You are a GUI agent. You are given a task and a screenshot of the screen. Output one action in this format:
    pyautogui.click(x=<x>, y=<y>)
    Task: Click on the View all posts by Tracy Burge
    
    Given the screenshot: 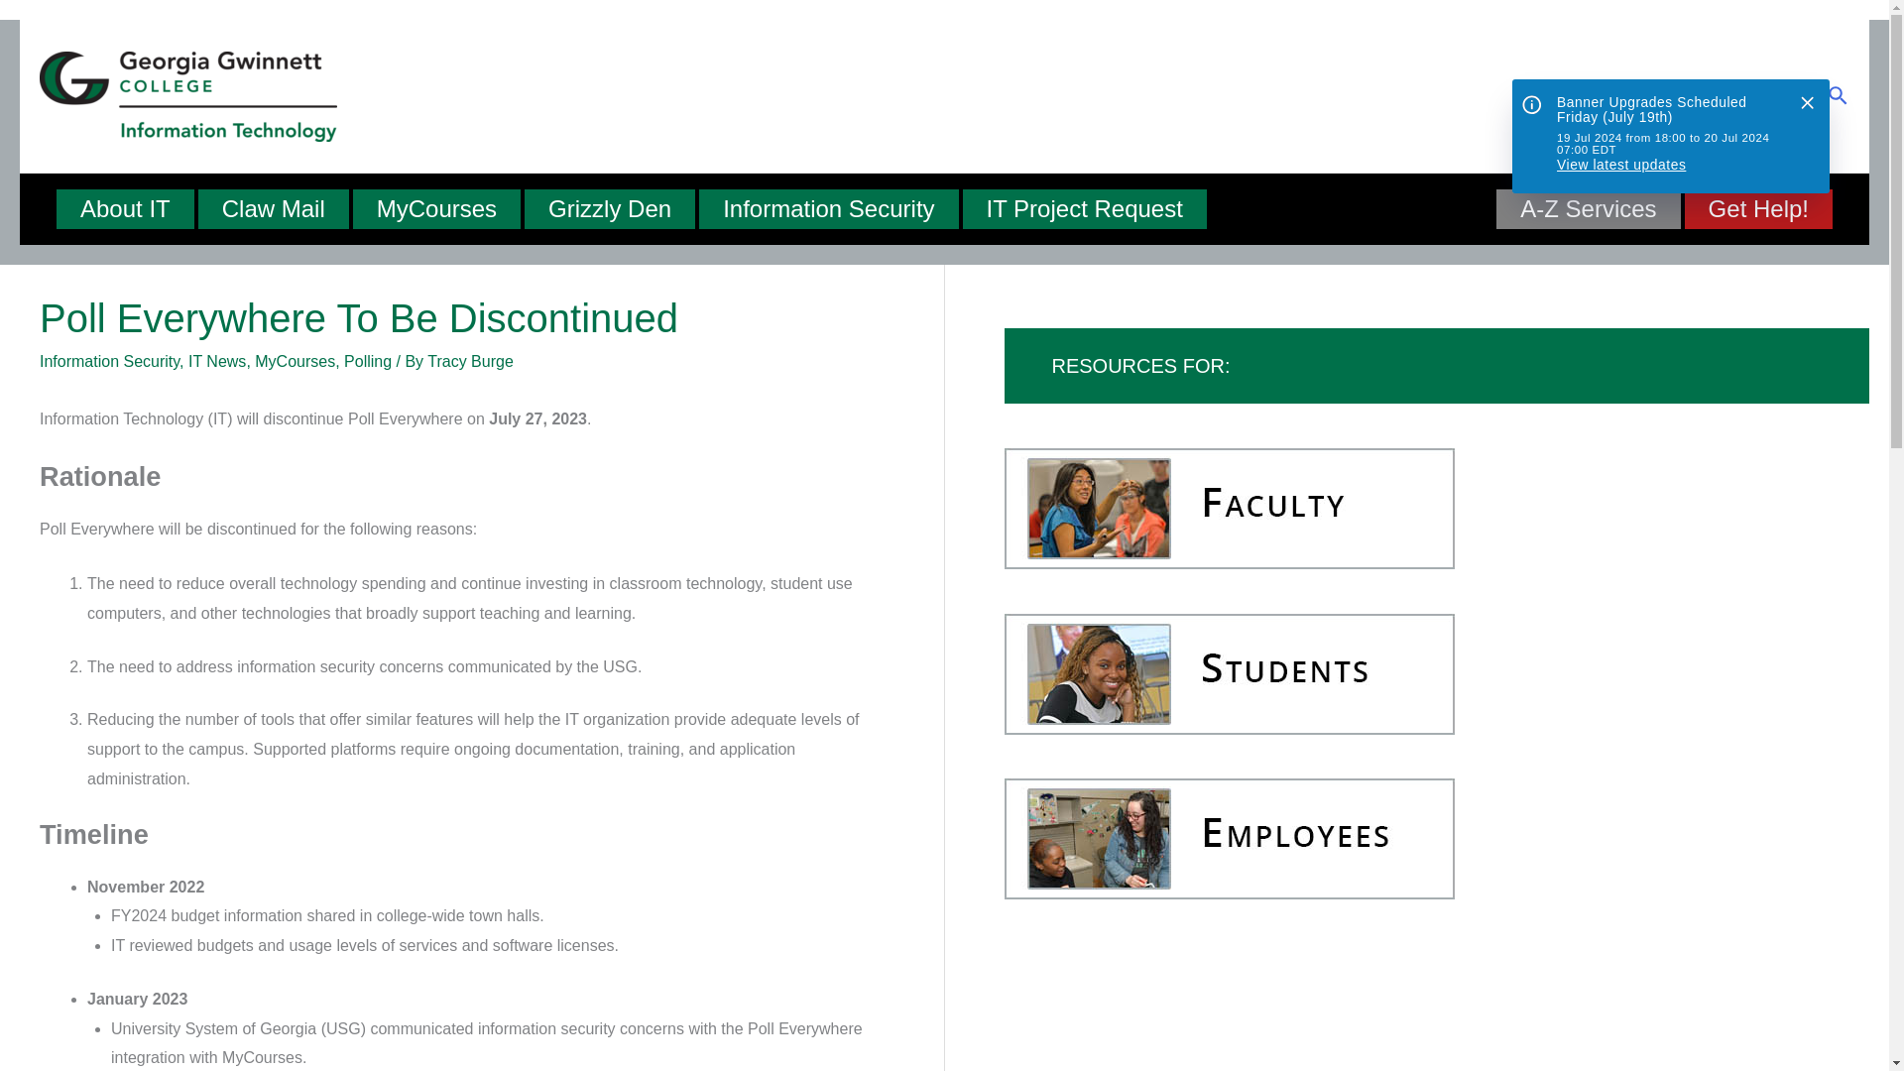 What is the action you would take?
    pyautogui.click(x=470, y=361)
    